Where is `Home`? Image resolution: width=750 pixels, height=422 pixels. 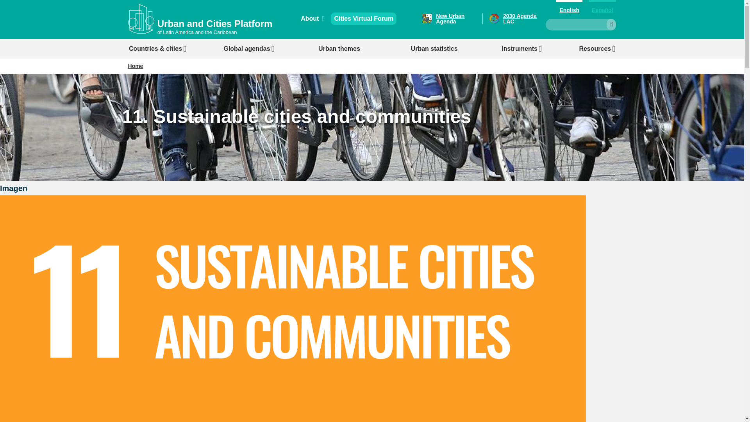 Home is located at coordinates (215, 23).